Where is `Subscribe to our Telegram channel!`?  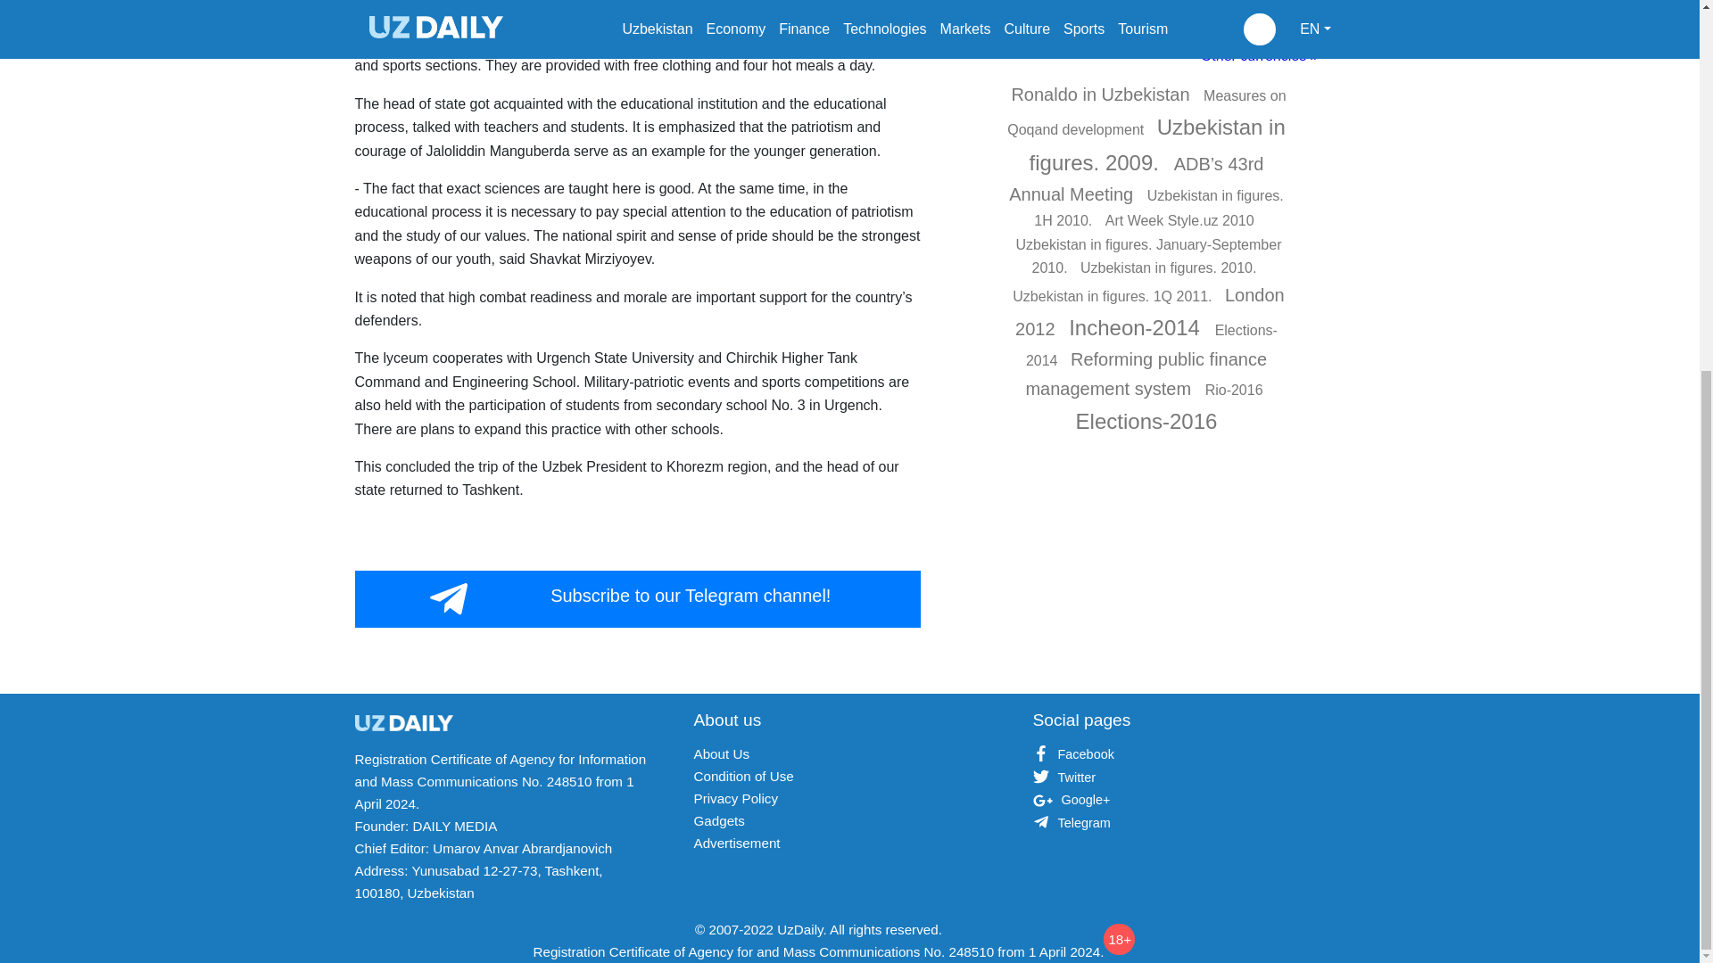
Subscribe to our Telegram channel! is located at coordinates (637, 599).